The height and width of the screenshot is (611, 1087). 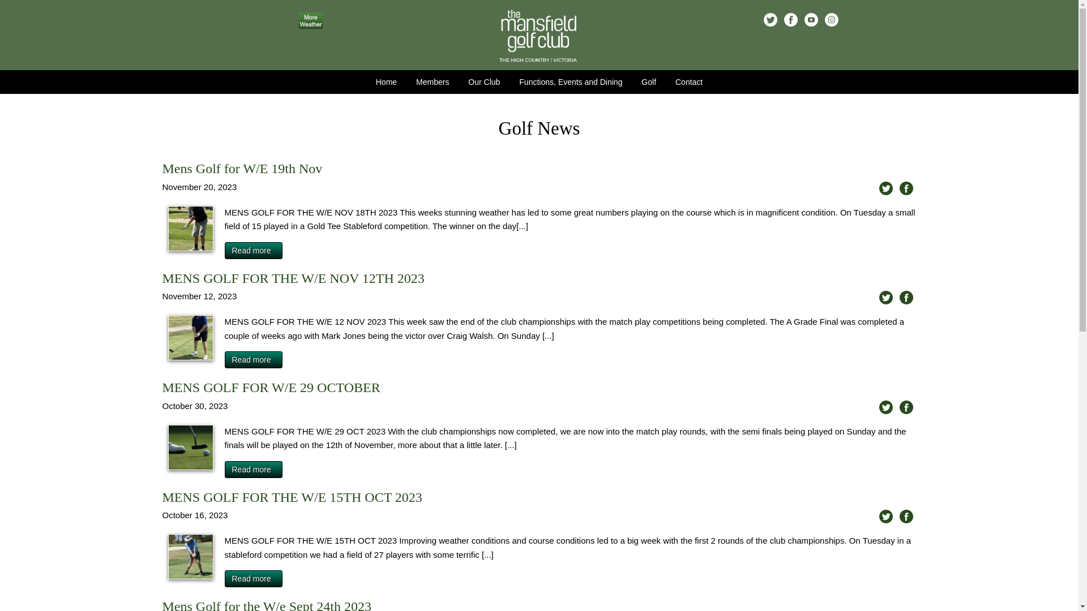 I want to click on Contact, so click(x=689, y=82).